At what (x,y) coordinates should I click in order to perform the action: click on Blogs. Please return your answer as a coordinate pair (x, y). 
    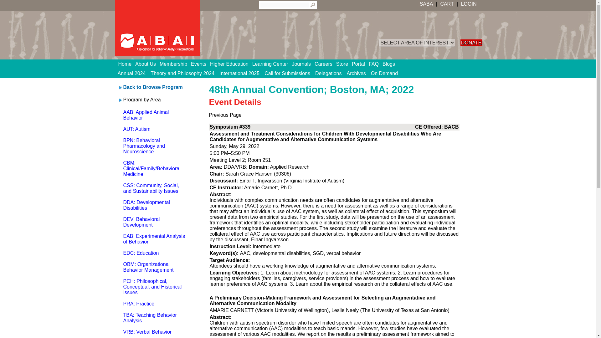
    Looking at the image, I should click on (391, 64).